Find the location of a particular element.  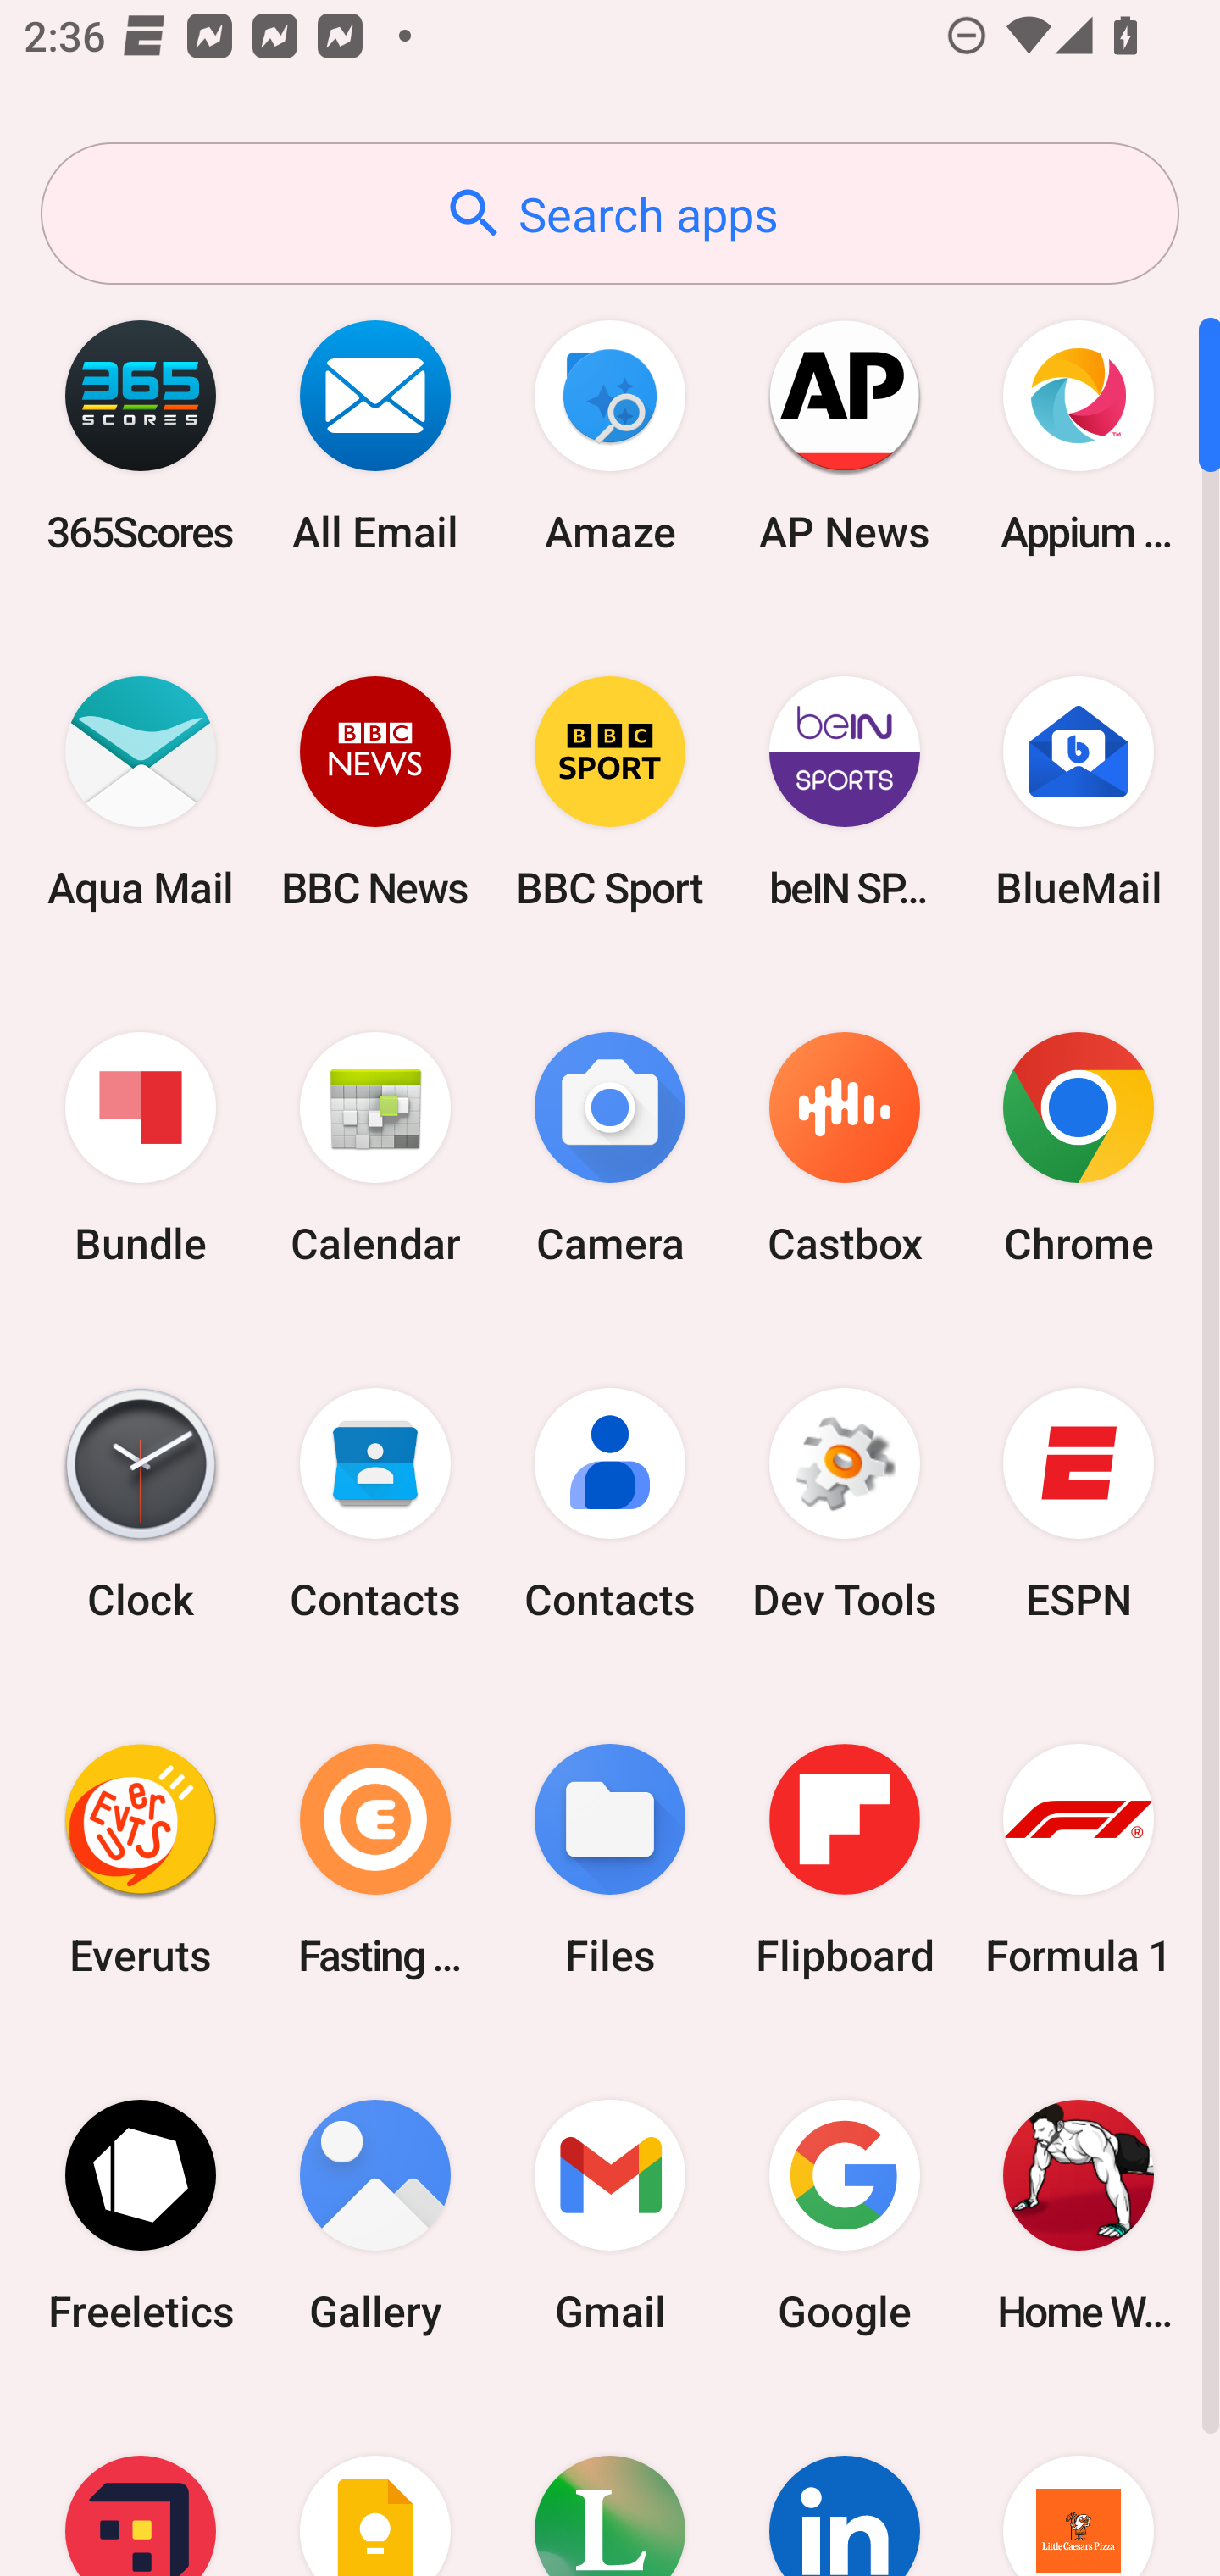

Google is located at coordinates (844, 2215).